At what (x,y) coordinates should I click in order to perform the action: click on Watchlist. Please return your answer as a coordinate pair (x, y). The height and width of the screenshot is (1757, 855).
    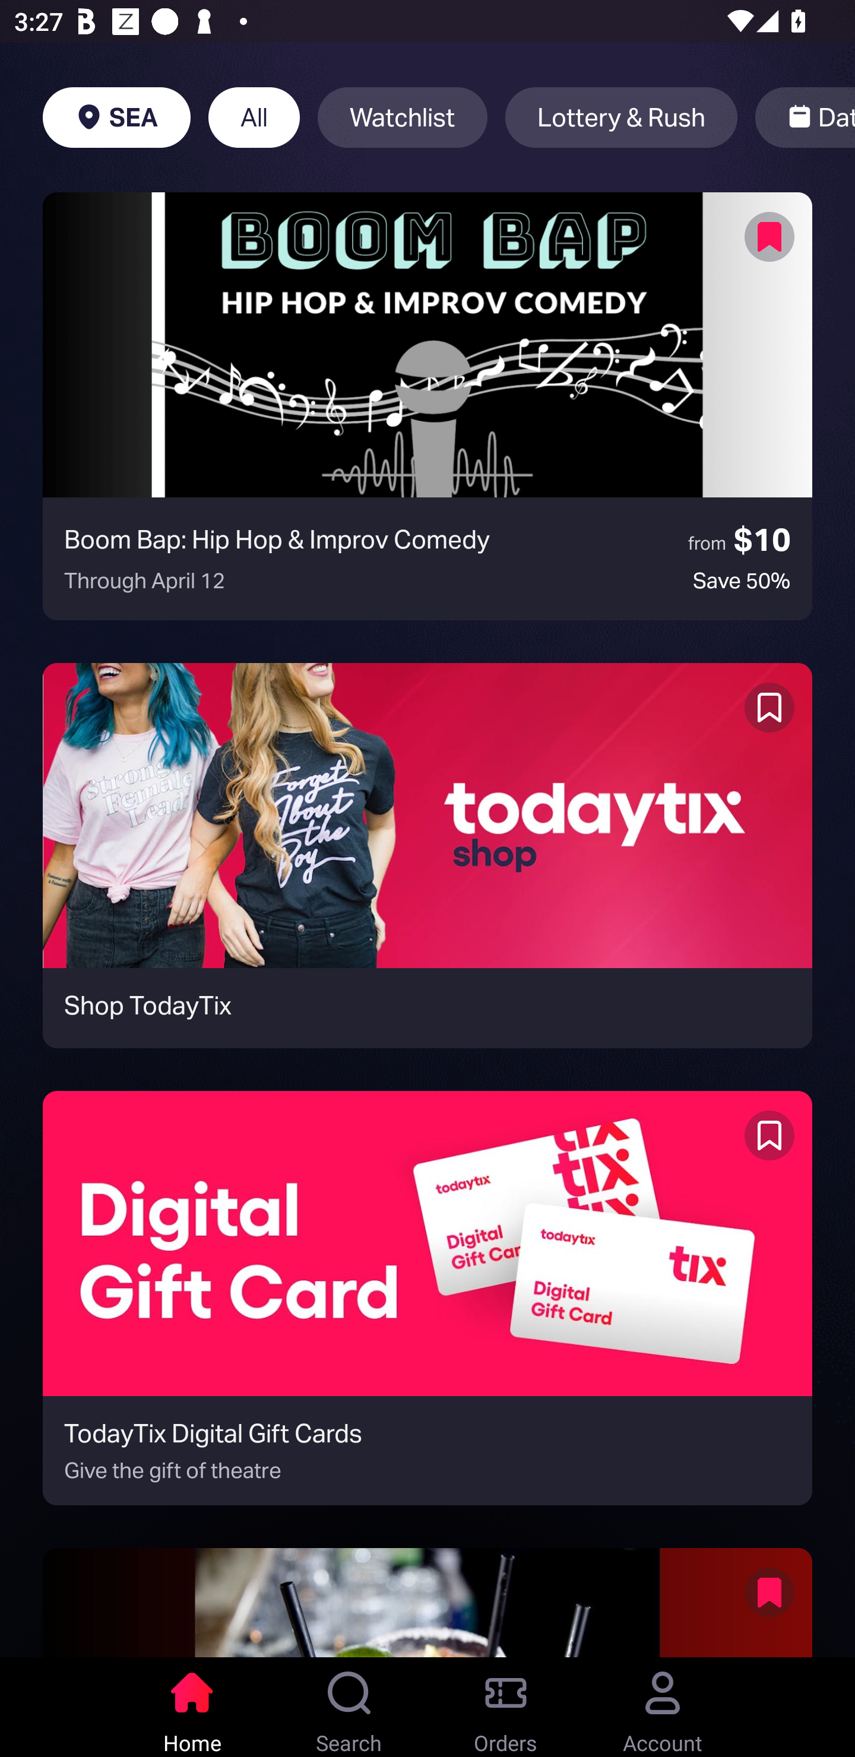
    Looking at the image, I should click on (403, 118).